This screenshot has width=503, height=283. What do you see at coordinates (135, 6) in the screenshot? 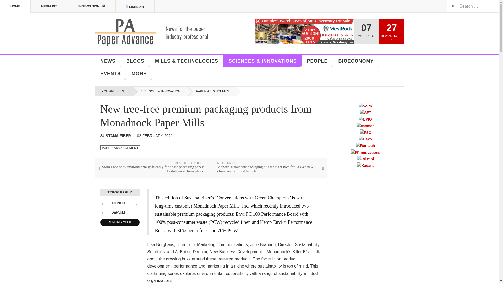
I see `LINKEDIN` at bounding box center [135, 6].